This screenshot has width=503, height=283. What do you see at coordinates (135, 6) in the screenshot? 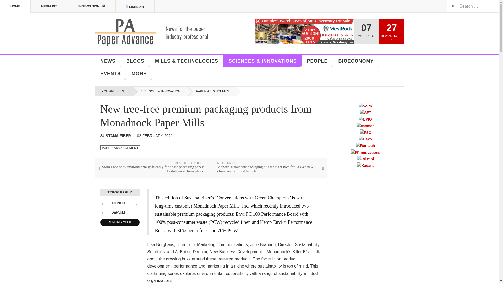
I see `LINKEDIN` at bounding box center [135, 6].